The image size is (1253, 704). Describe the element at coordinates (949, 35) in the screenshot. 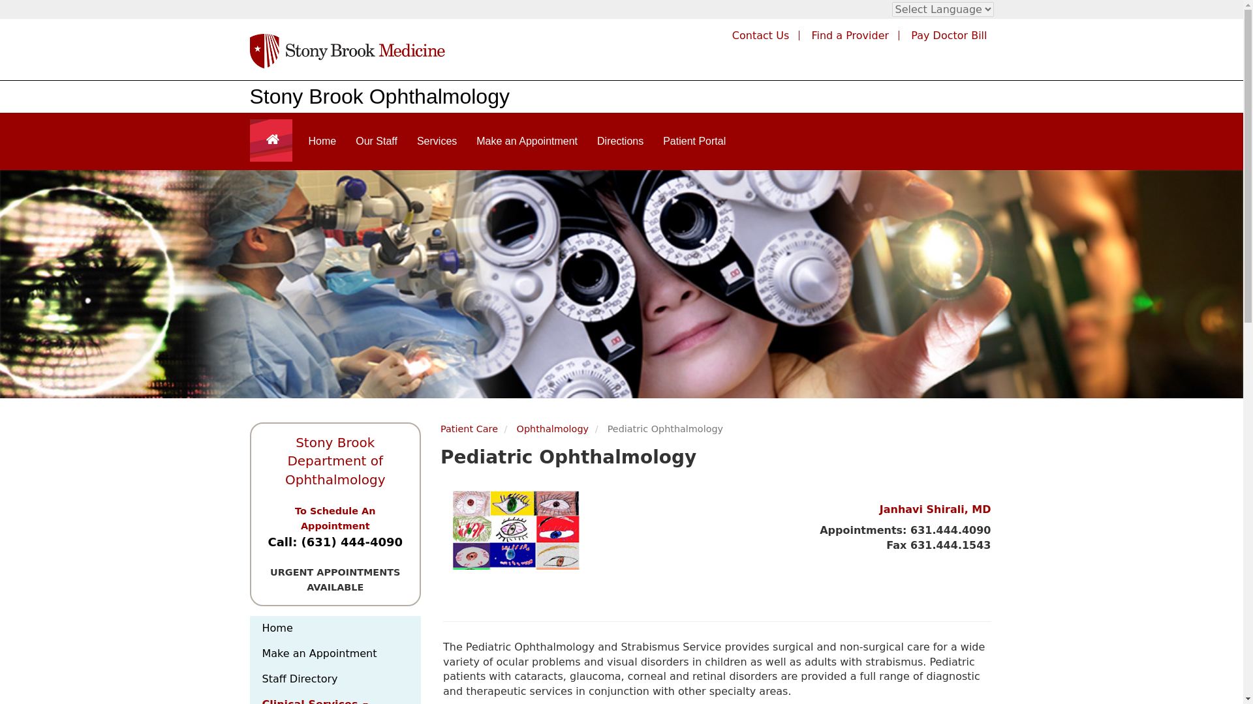

I see `Pay Doctor Bill` at that location.